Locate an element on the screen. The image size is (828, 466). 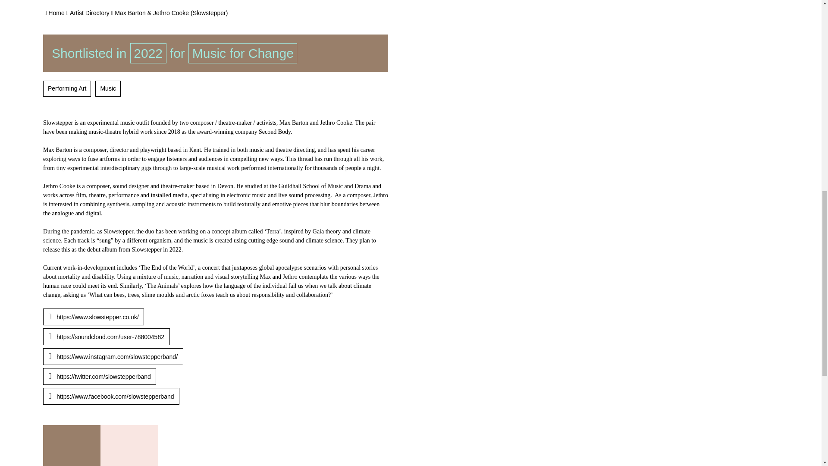
Artist Directory is located at coordinates (89, 13).